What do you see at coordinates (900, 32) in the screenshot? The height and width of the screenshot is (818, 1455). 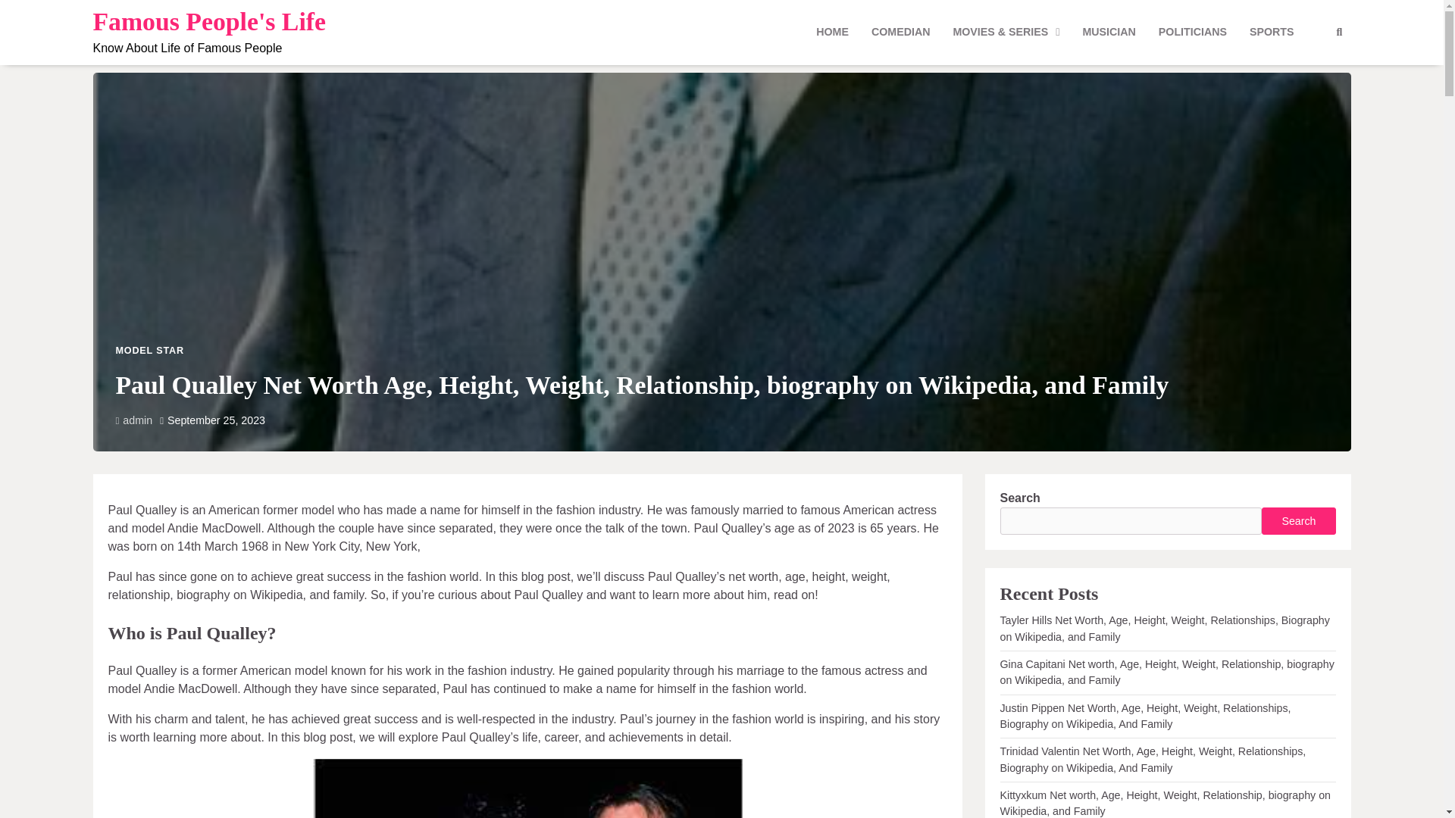 I see `COMEDIAN` at bounding box center [900, 32].